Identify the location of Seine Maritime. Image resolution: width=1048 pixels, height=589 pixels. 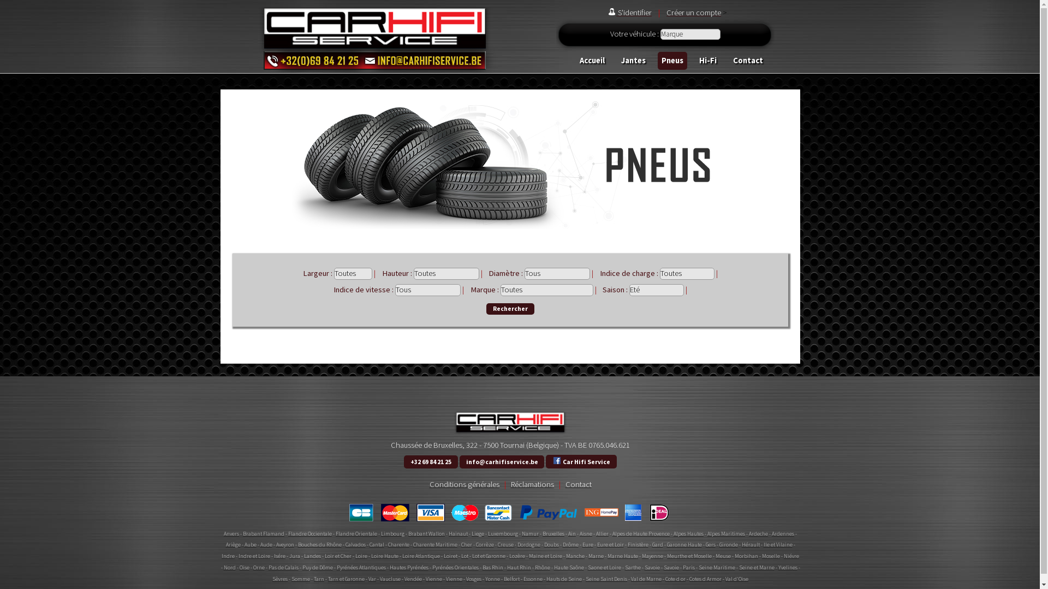
(717, 567).